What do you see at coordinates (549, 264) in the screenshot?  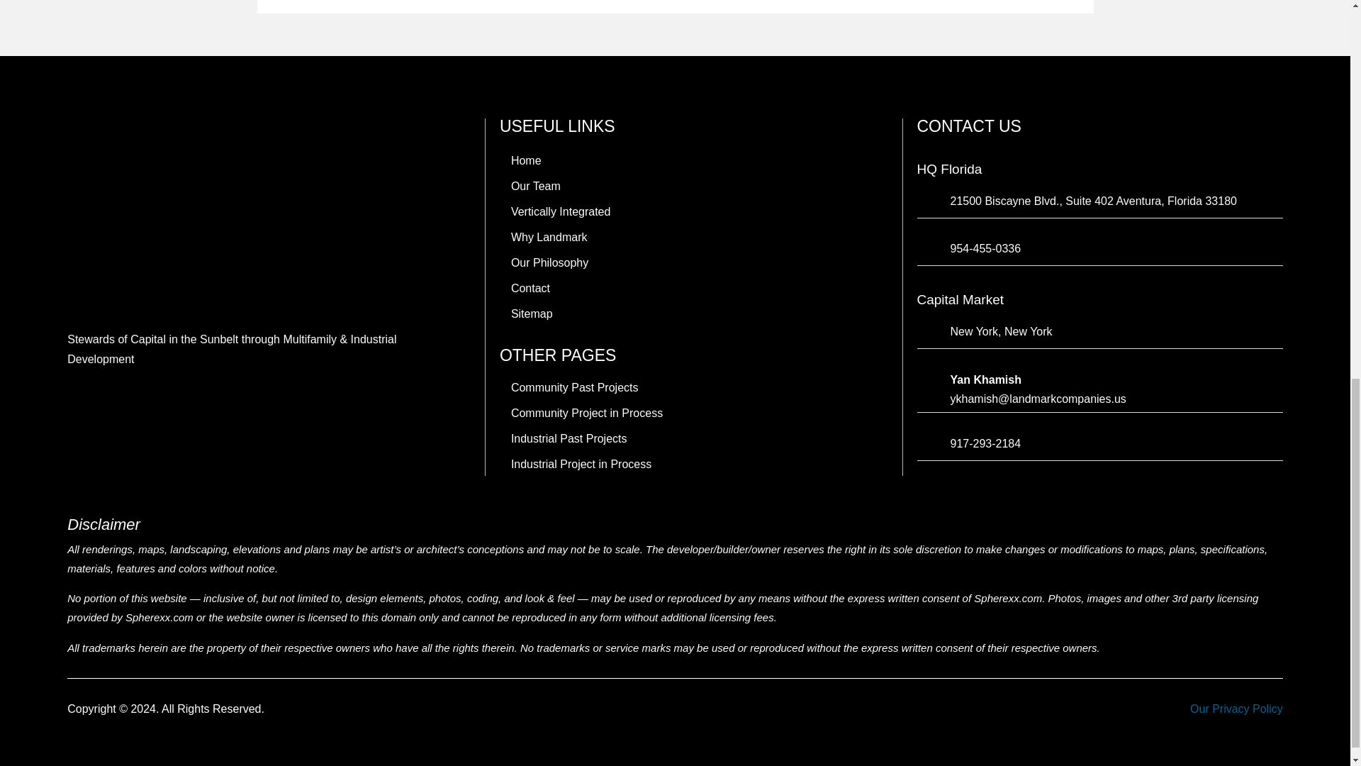 I see `Our Philosophy` at bounding box center [549, 264].